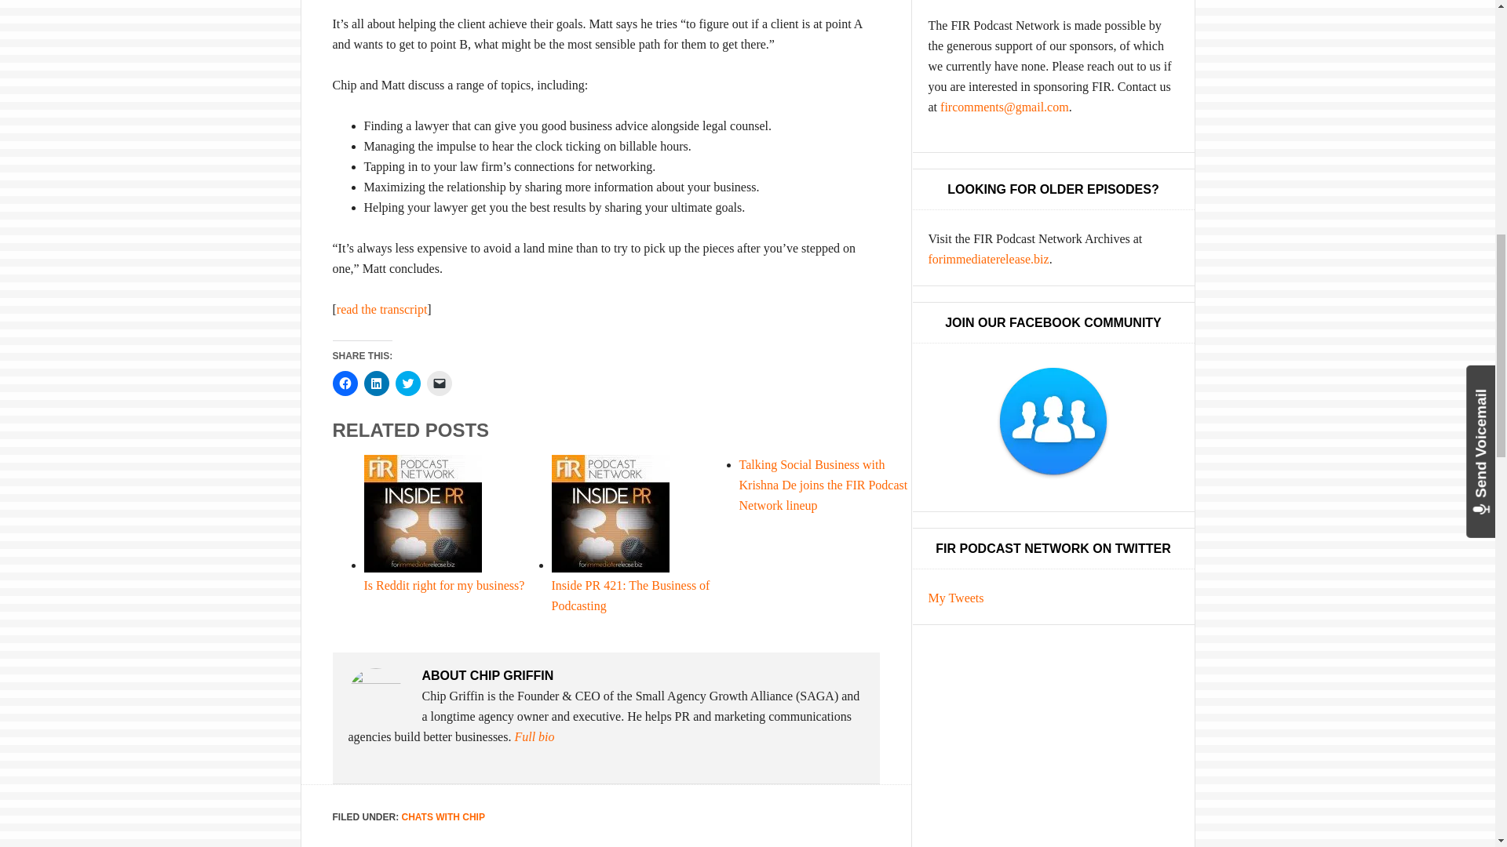 The width and height of the screenshot is (1507, 847). Describe the element at coordinates (345, 384) in the screenshot. I see `Click to share on Facebook` at that location.